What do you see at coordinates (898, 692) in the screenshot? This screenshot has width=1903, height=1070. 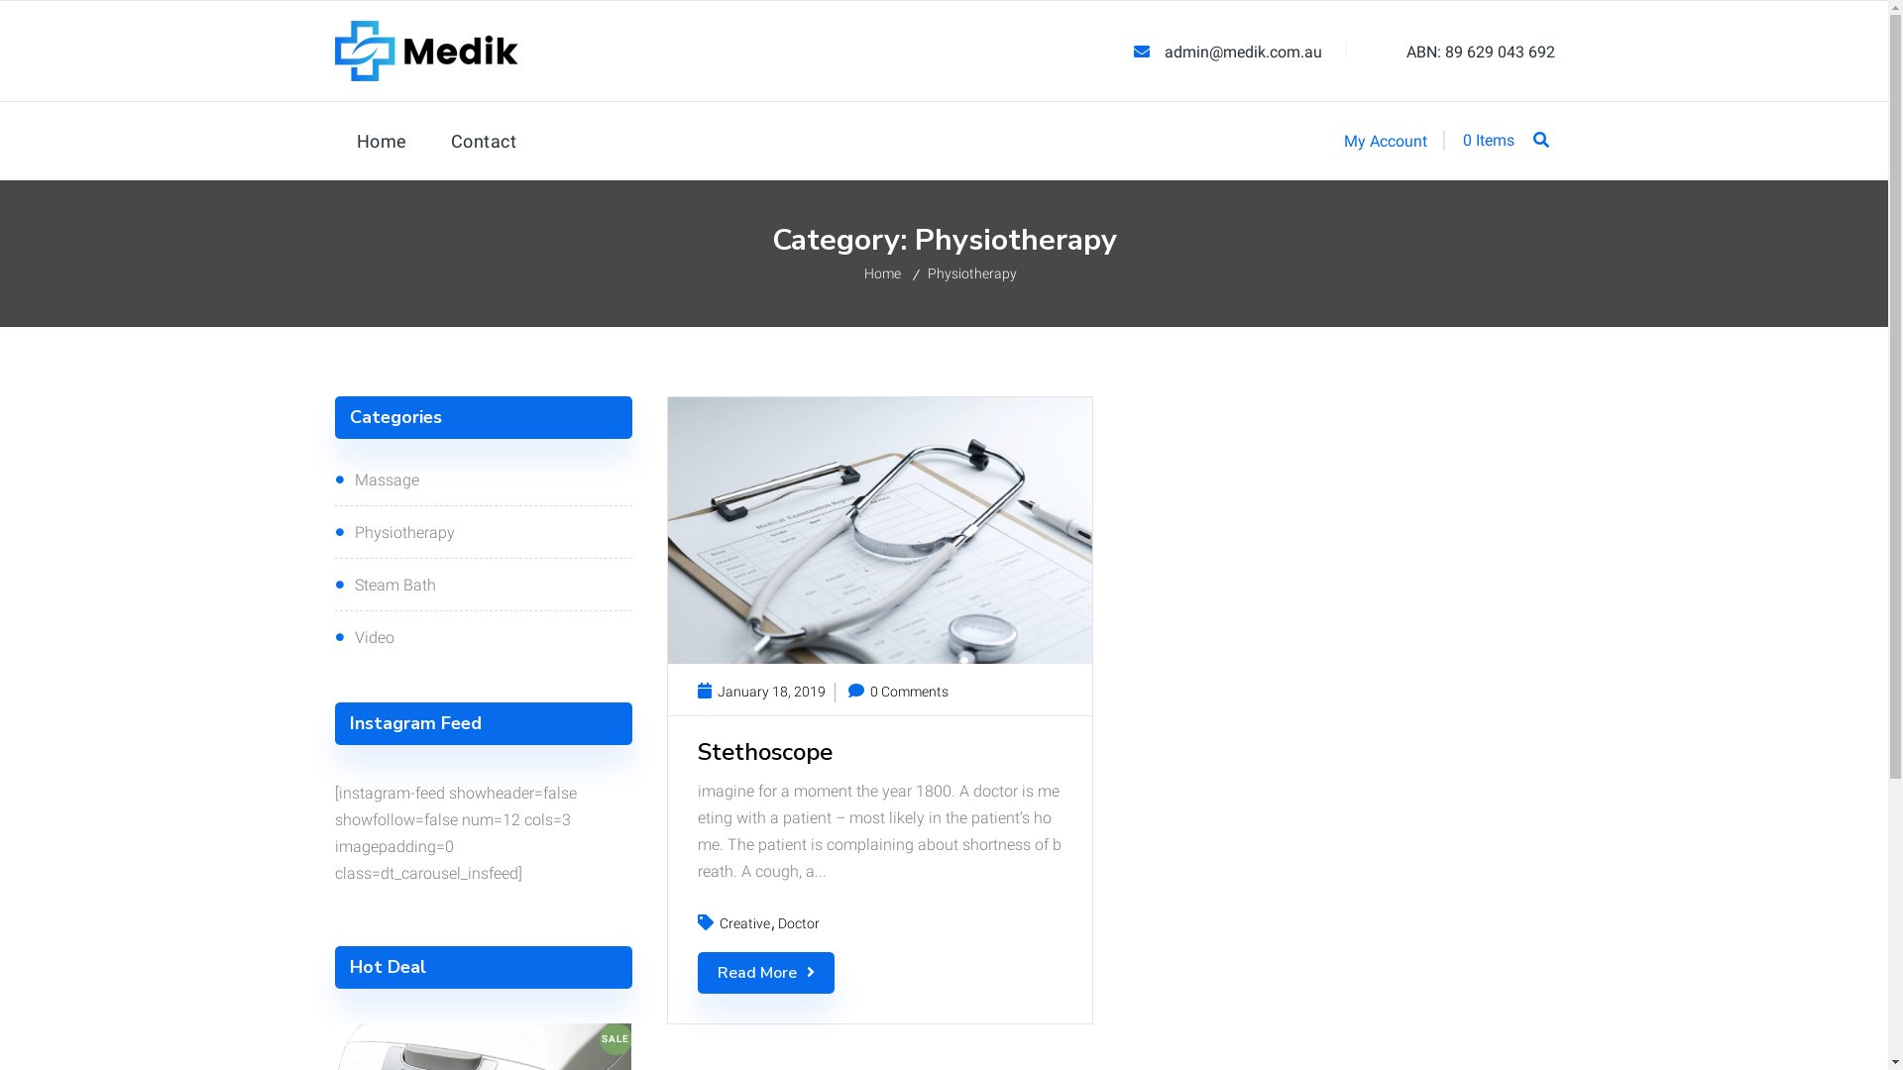 I see `0 Comments` at bounding box center [898, 692].